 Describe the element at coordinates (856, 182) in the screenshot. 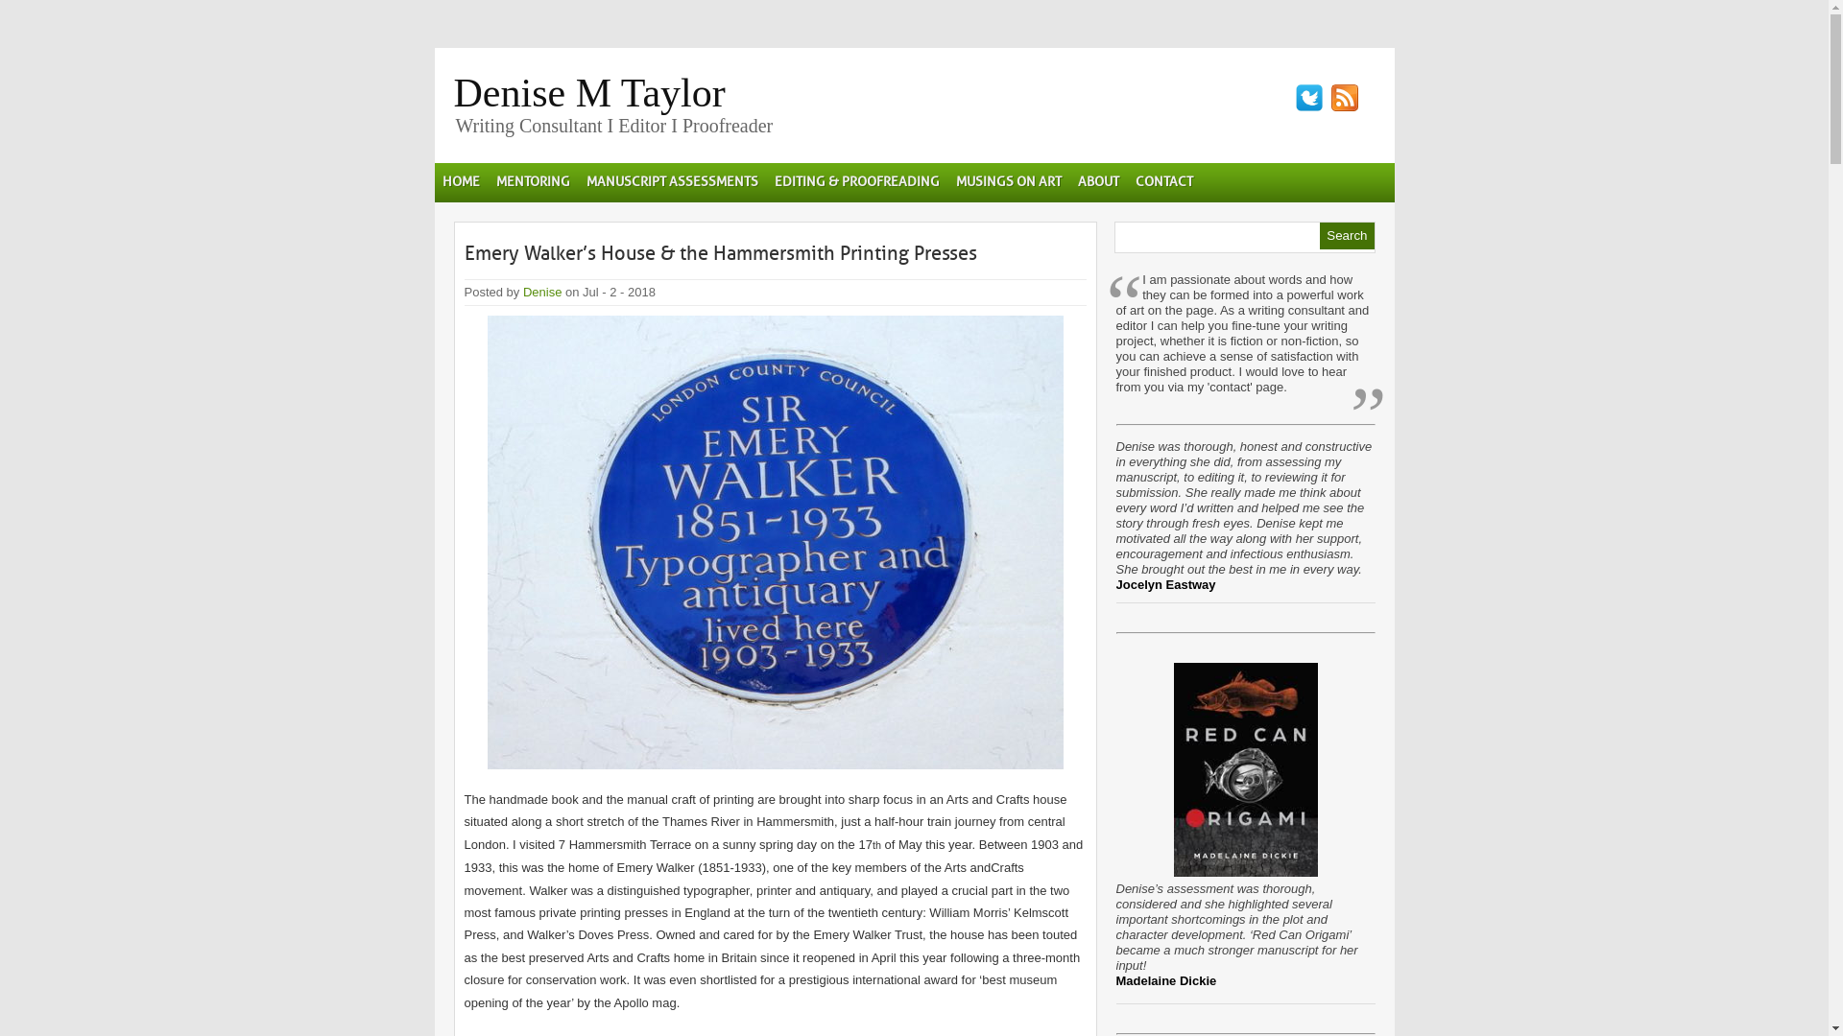

I see `EDITING & PROOFREADING` at that location.